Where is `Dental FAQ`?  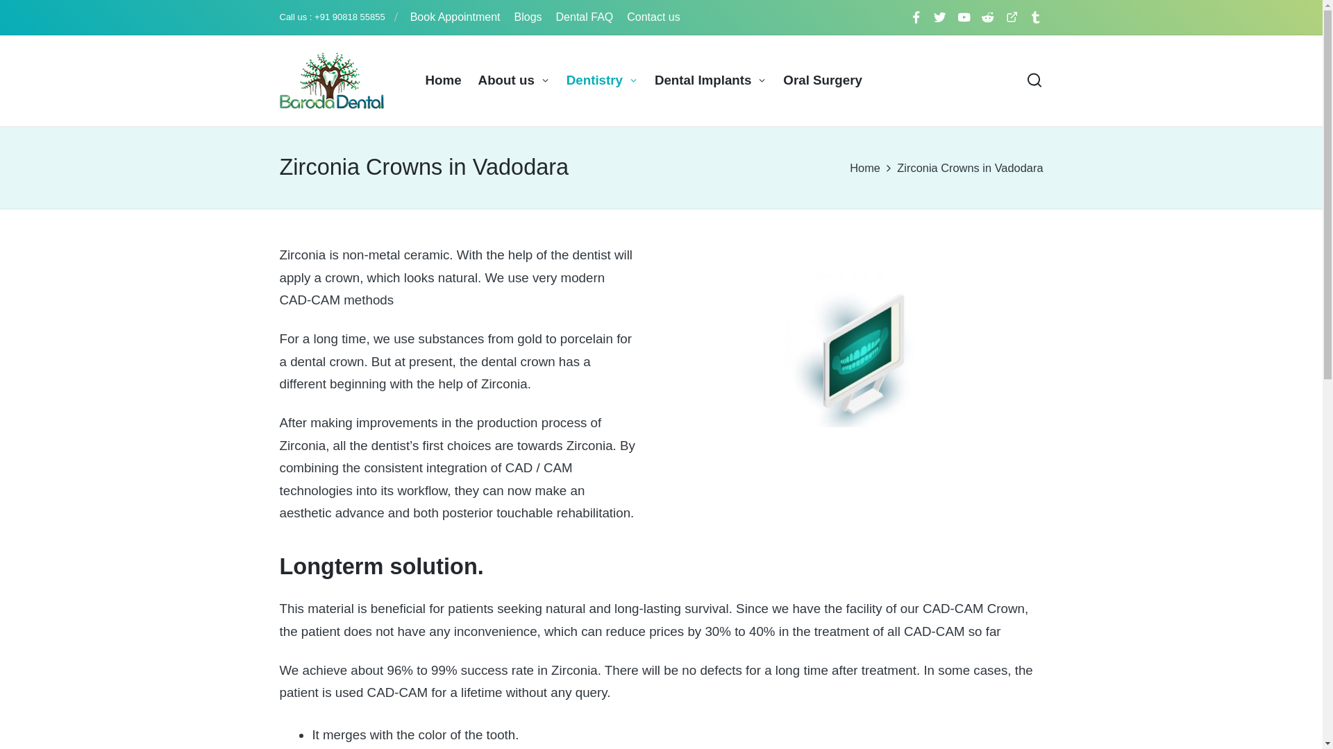
Dental FAQ is located at coordinates (585, 17).